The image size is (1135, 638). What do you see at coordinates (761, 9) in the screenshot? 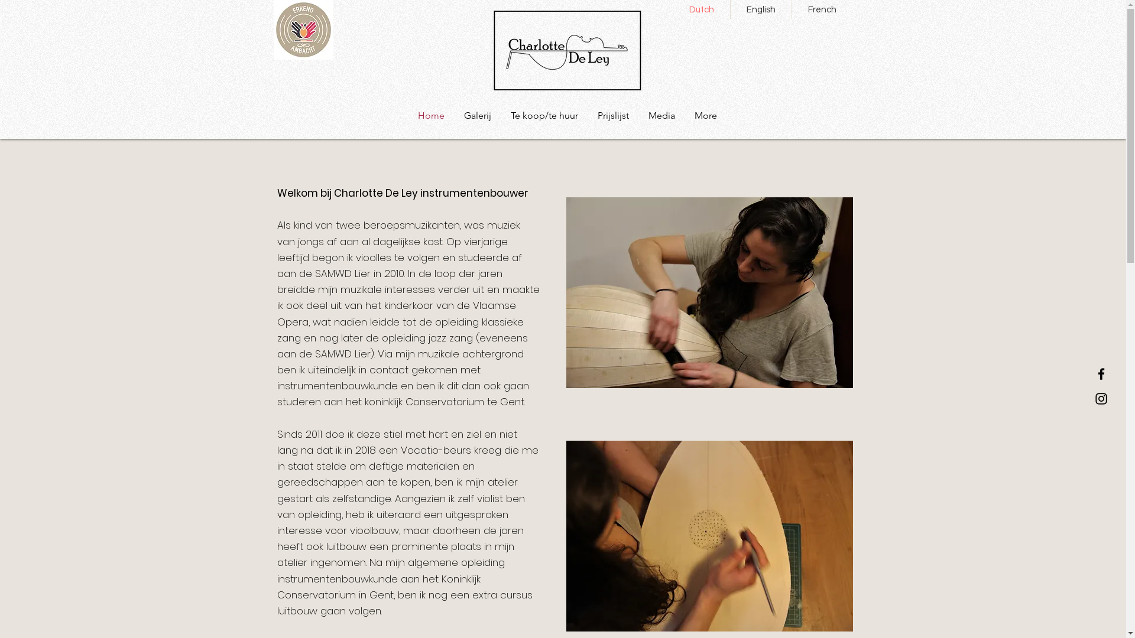
I see `English` at bounding box center [761, 9].